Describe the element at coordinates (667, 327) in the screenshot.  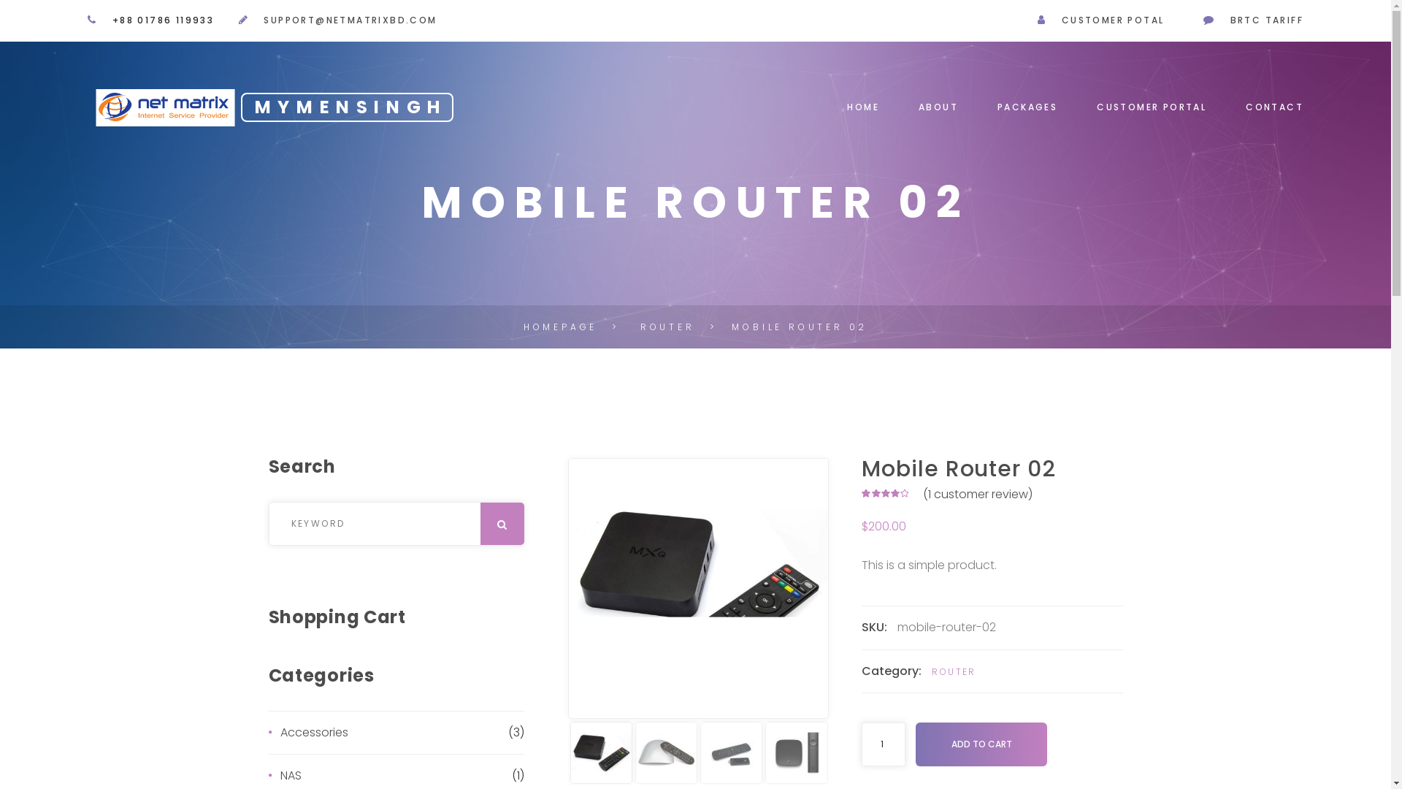
I see `ROUTER` at that location.